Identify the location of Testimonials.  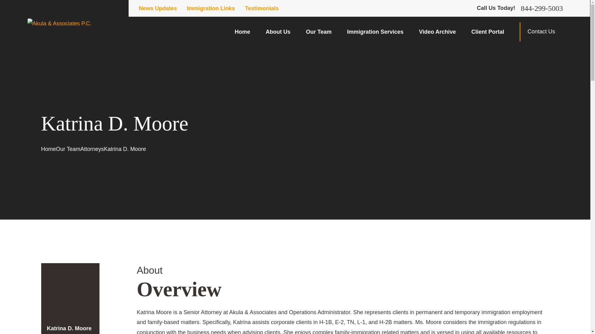
(262, 8).